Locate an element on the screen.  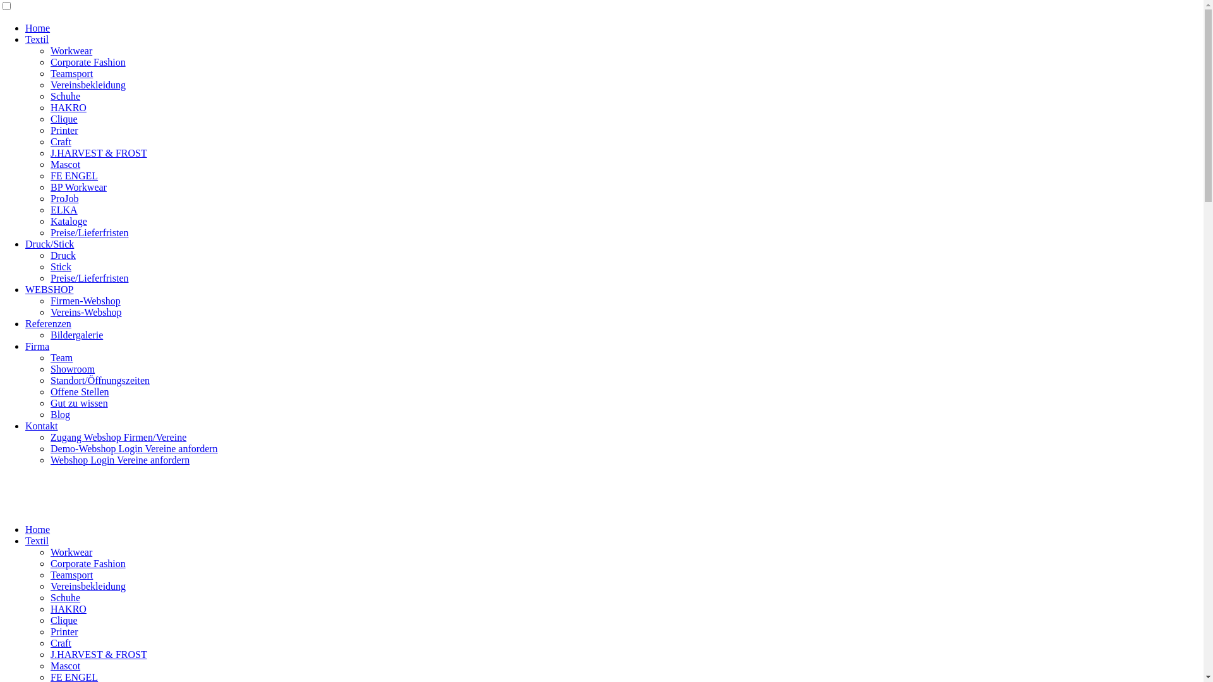
Corporate Fashion is located at coordinates (88, 563).